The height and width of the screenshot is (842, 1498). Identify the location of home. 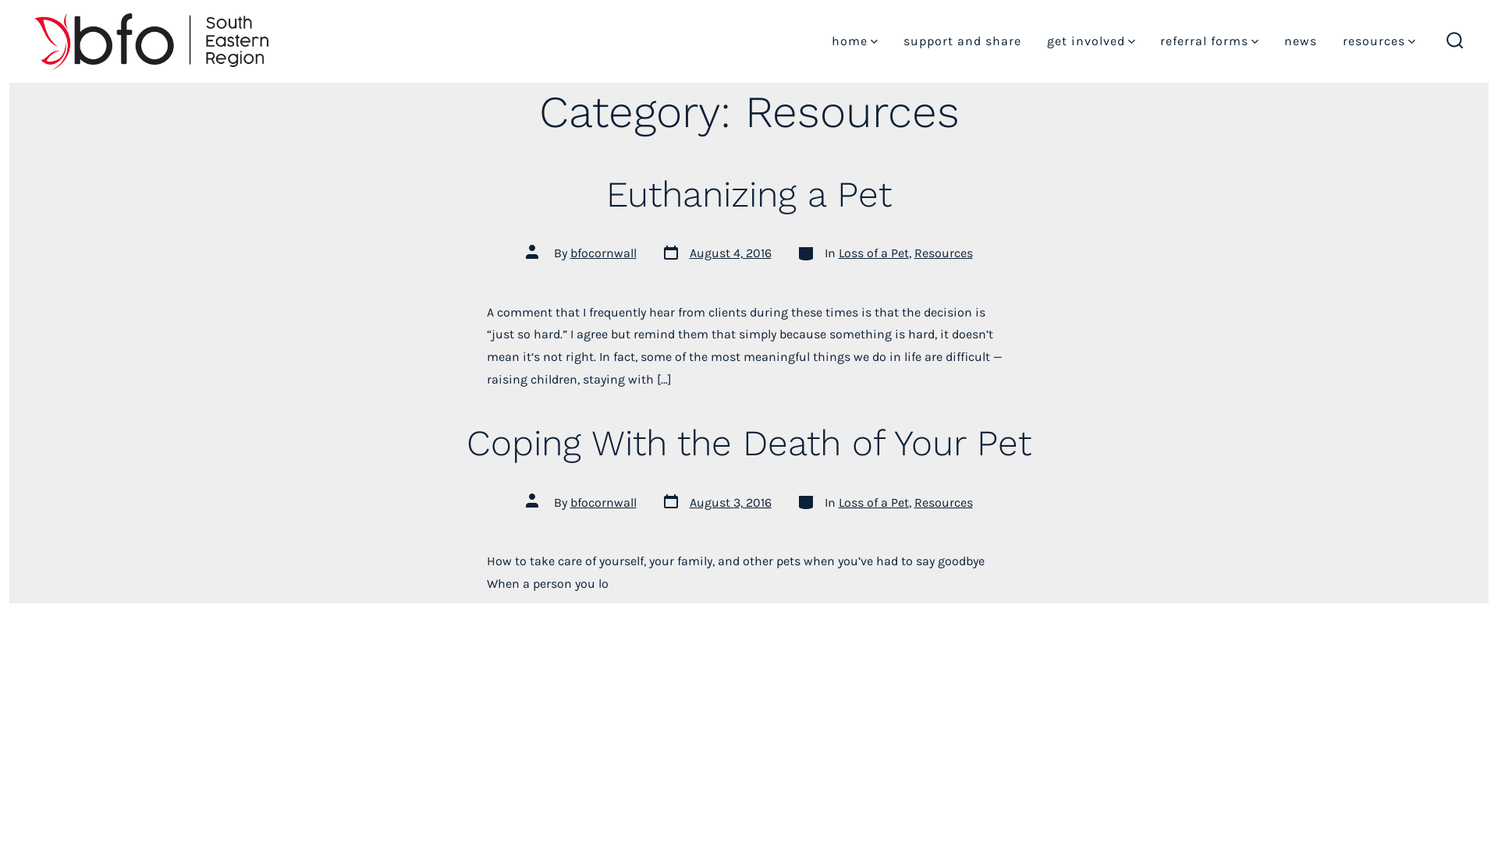
(855, 41).